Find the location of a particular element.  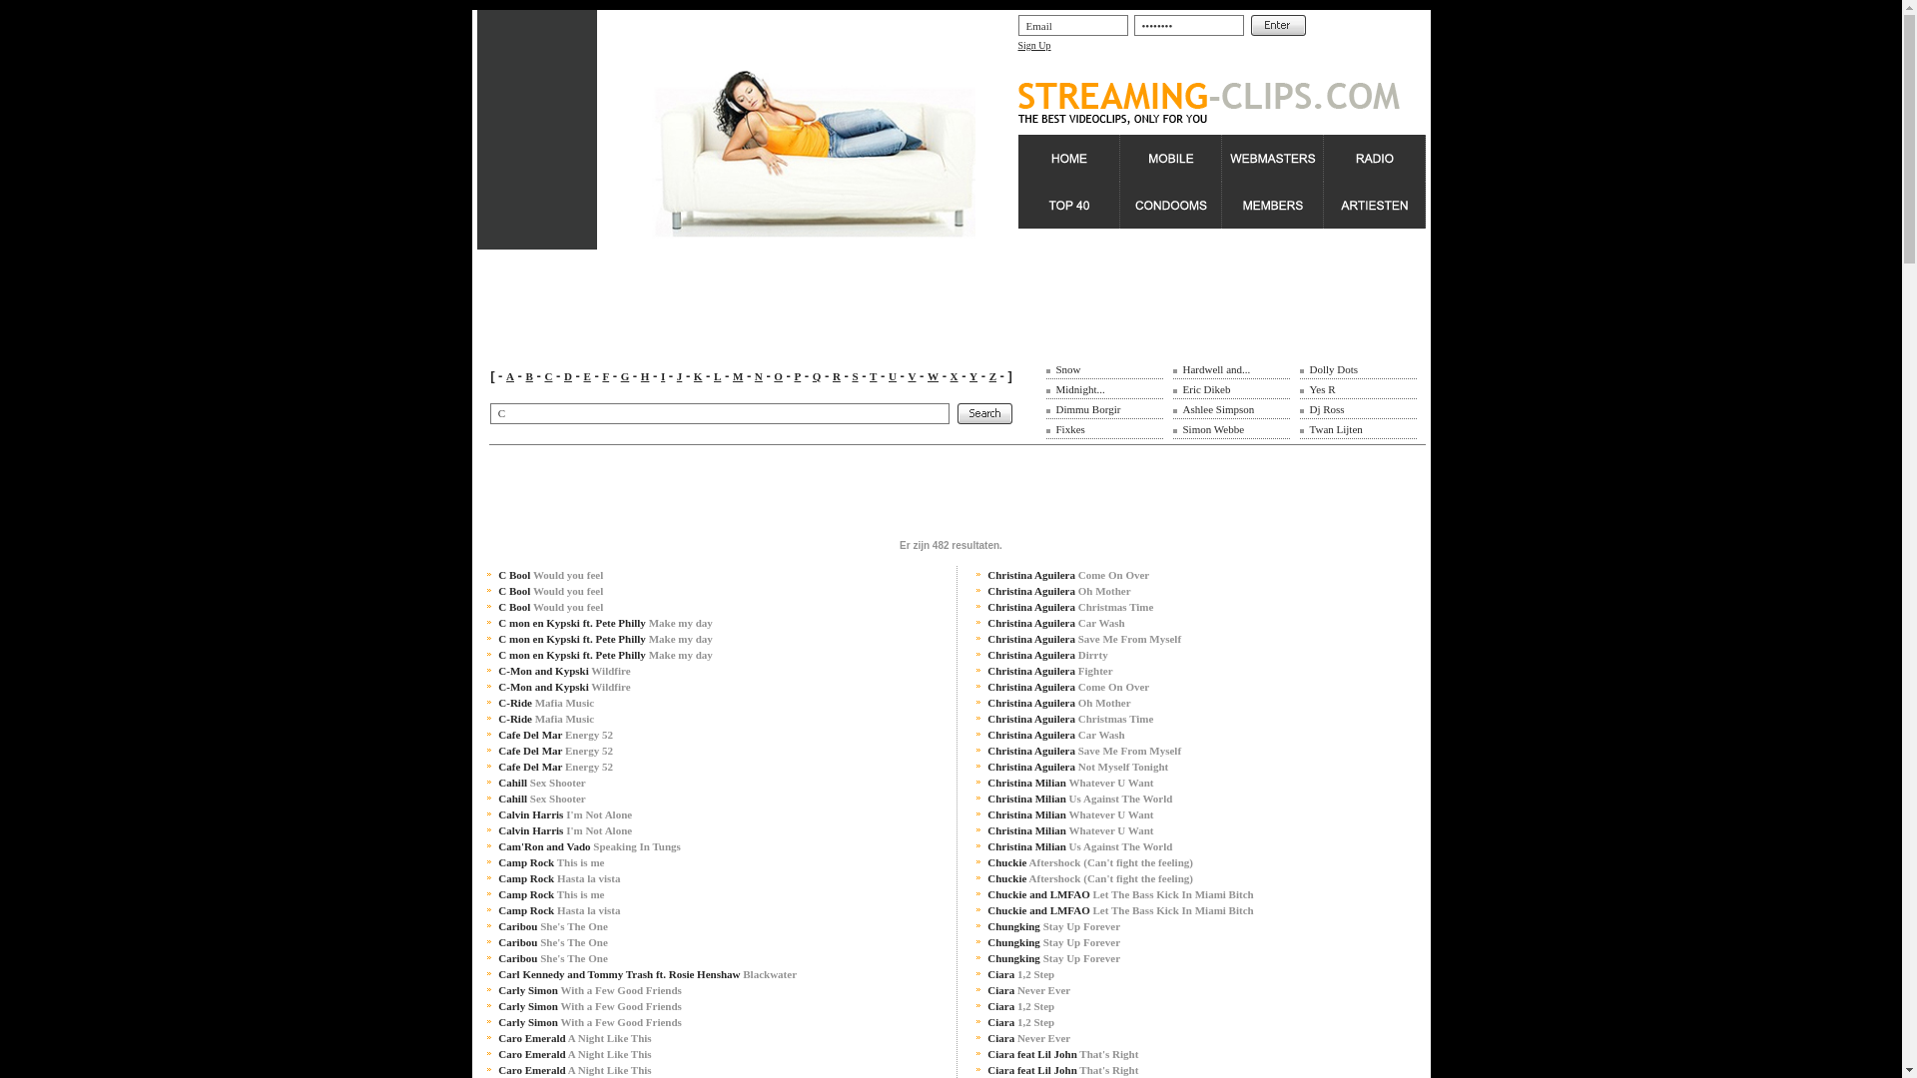

C Bool Would you feel is located at coordinates (551, 591).